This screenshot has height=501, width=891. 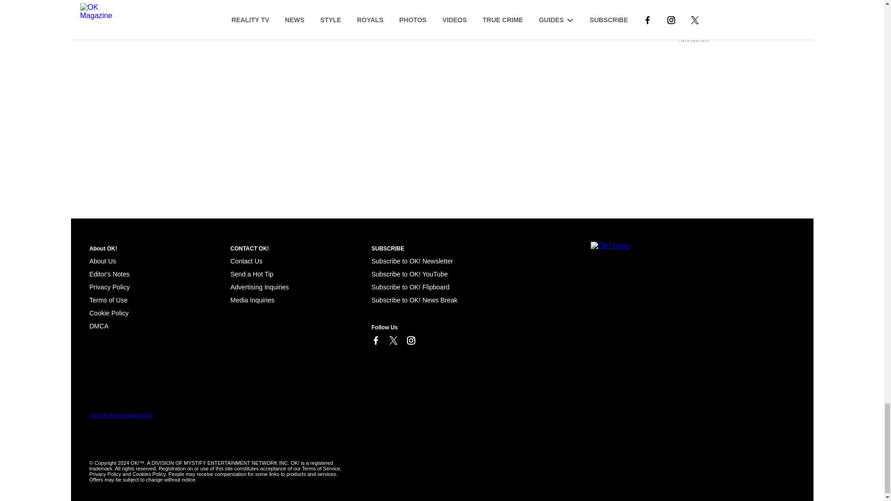 What do you see at coordinates (252, 274) in the screenshot?
I see `Send a Hot Tip` at bounding box center [252, 274].